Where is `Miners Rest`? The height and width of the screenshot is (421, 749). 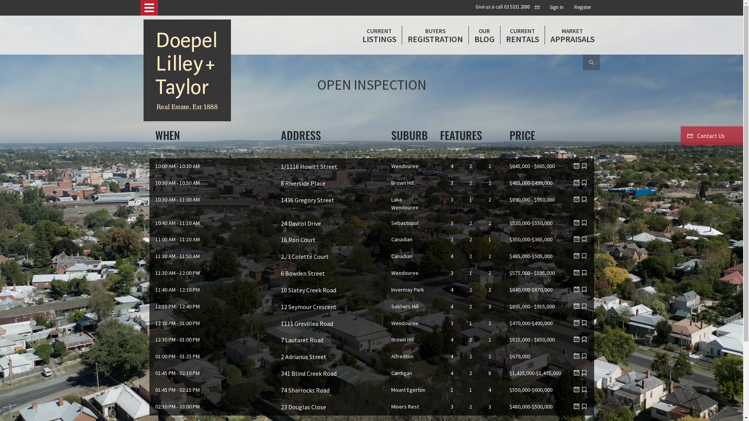
Miners Rest is located at coordinates (405, 407).